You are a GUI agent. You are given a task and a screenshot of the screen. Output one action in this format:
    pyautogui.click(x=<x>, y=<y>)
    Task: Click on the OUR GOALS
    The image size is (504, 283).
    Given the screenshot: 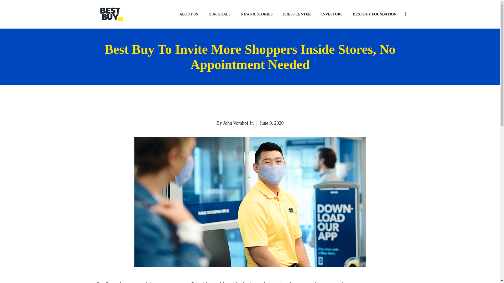 What is the action you would take?
    pyautogui.click(x=219, y=14)
    